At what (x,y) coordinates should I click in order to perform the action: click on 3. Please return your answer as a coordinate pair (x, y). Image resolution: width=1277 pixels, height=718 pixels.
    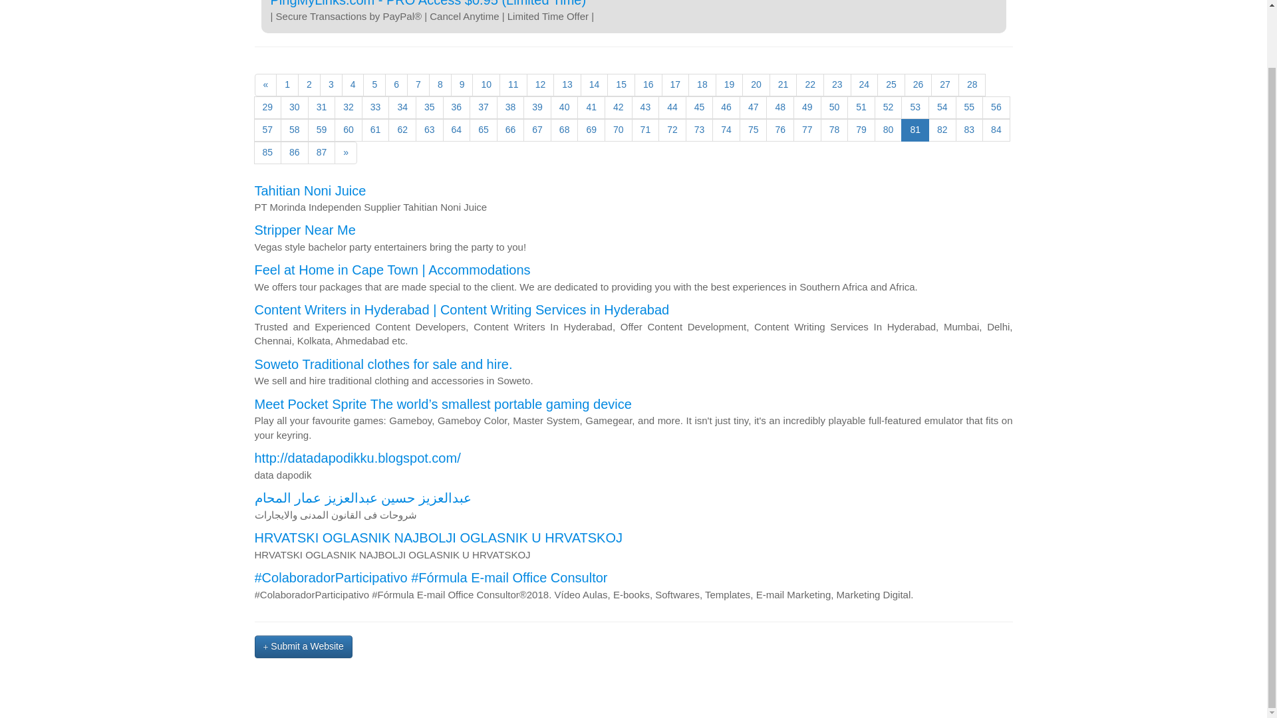
    Looking at the image, I should click on (331, 85).